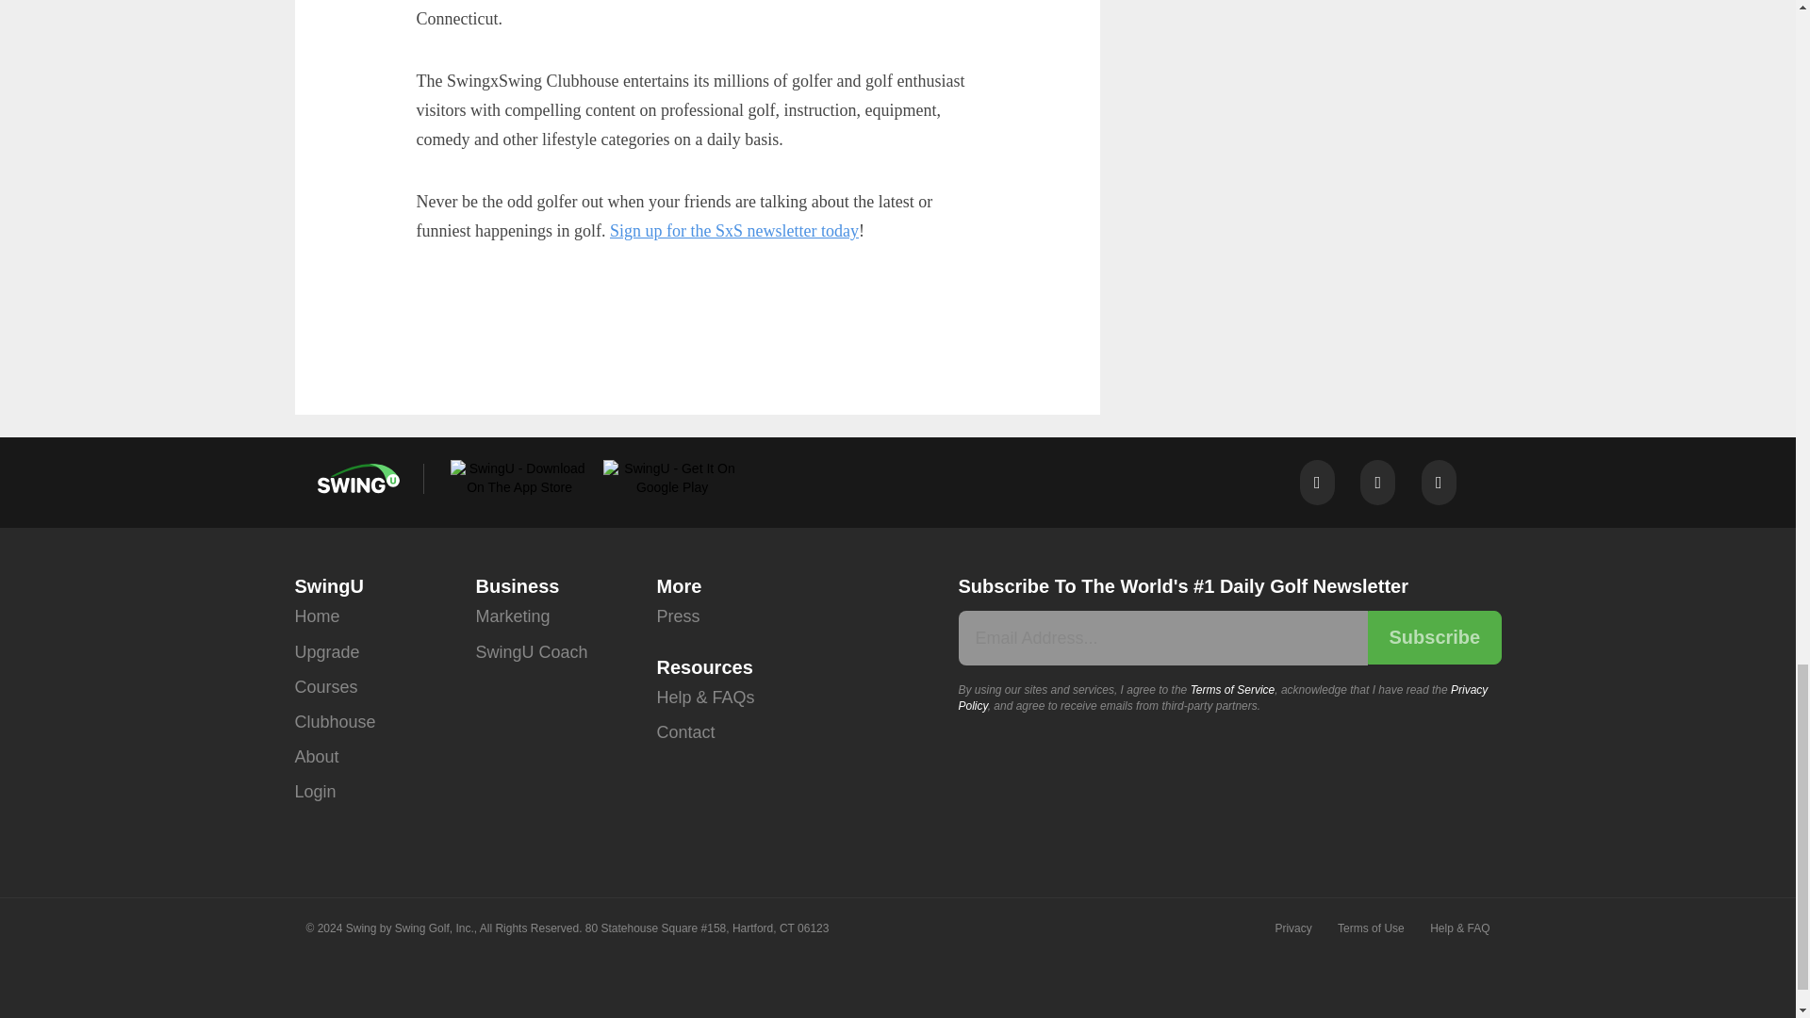 The width and height of the screenshot is (1810, 1018). I want to click on About, so click(316, 757).